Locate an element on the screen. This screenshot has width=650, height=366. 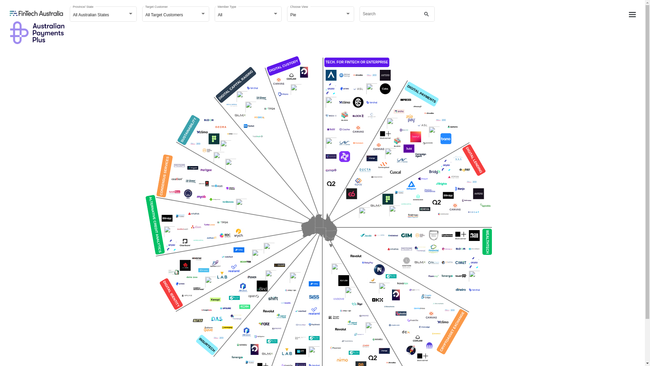
Change Financial Limited is located at coordinates (384, 351).